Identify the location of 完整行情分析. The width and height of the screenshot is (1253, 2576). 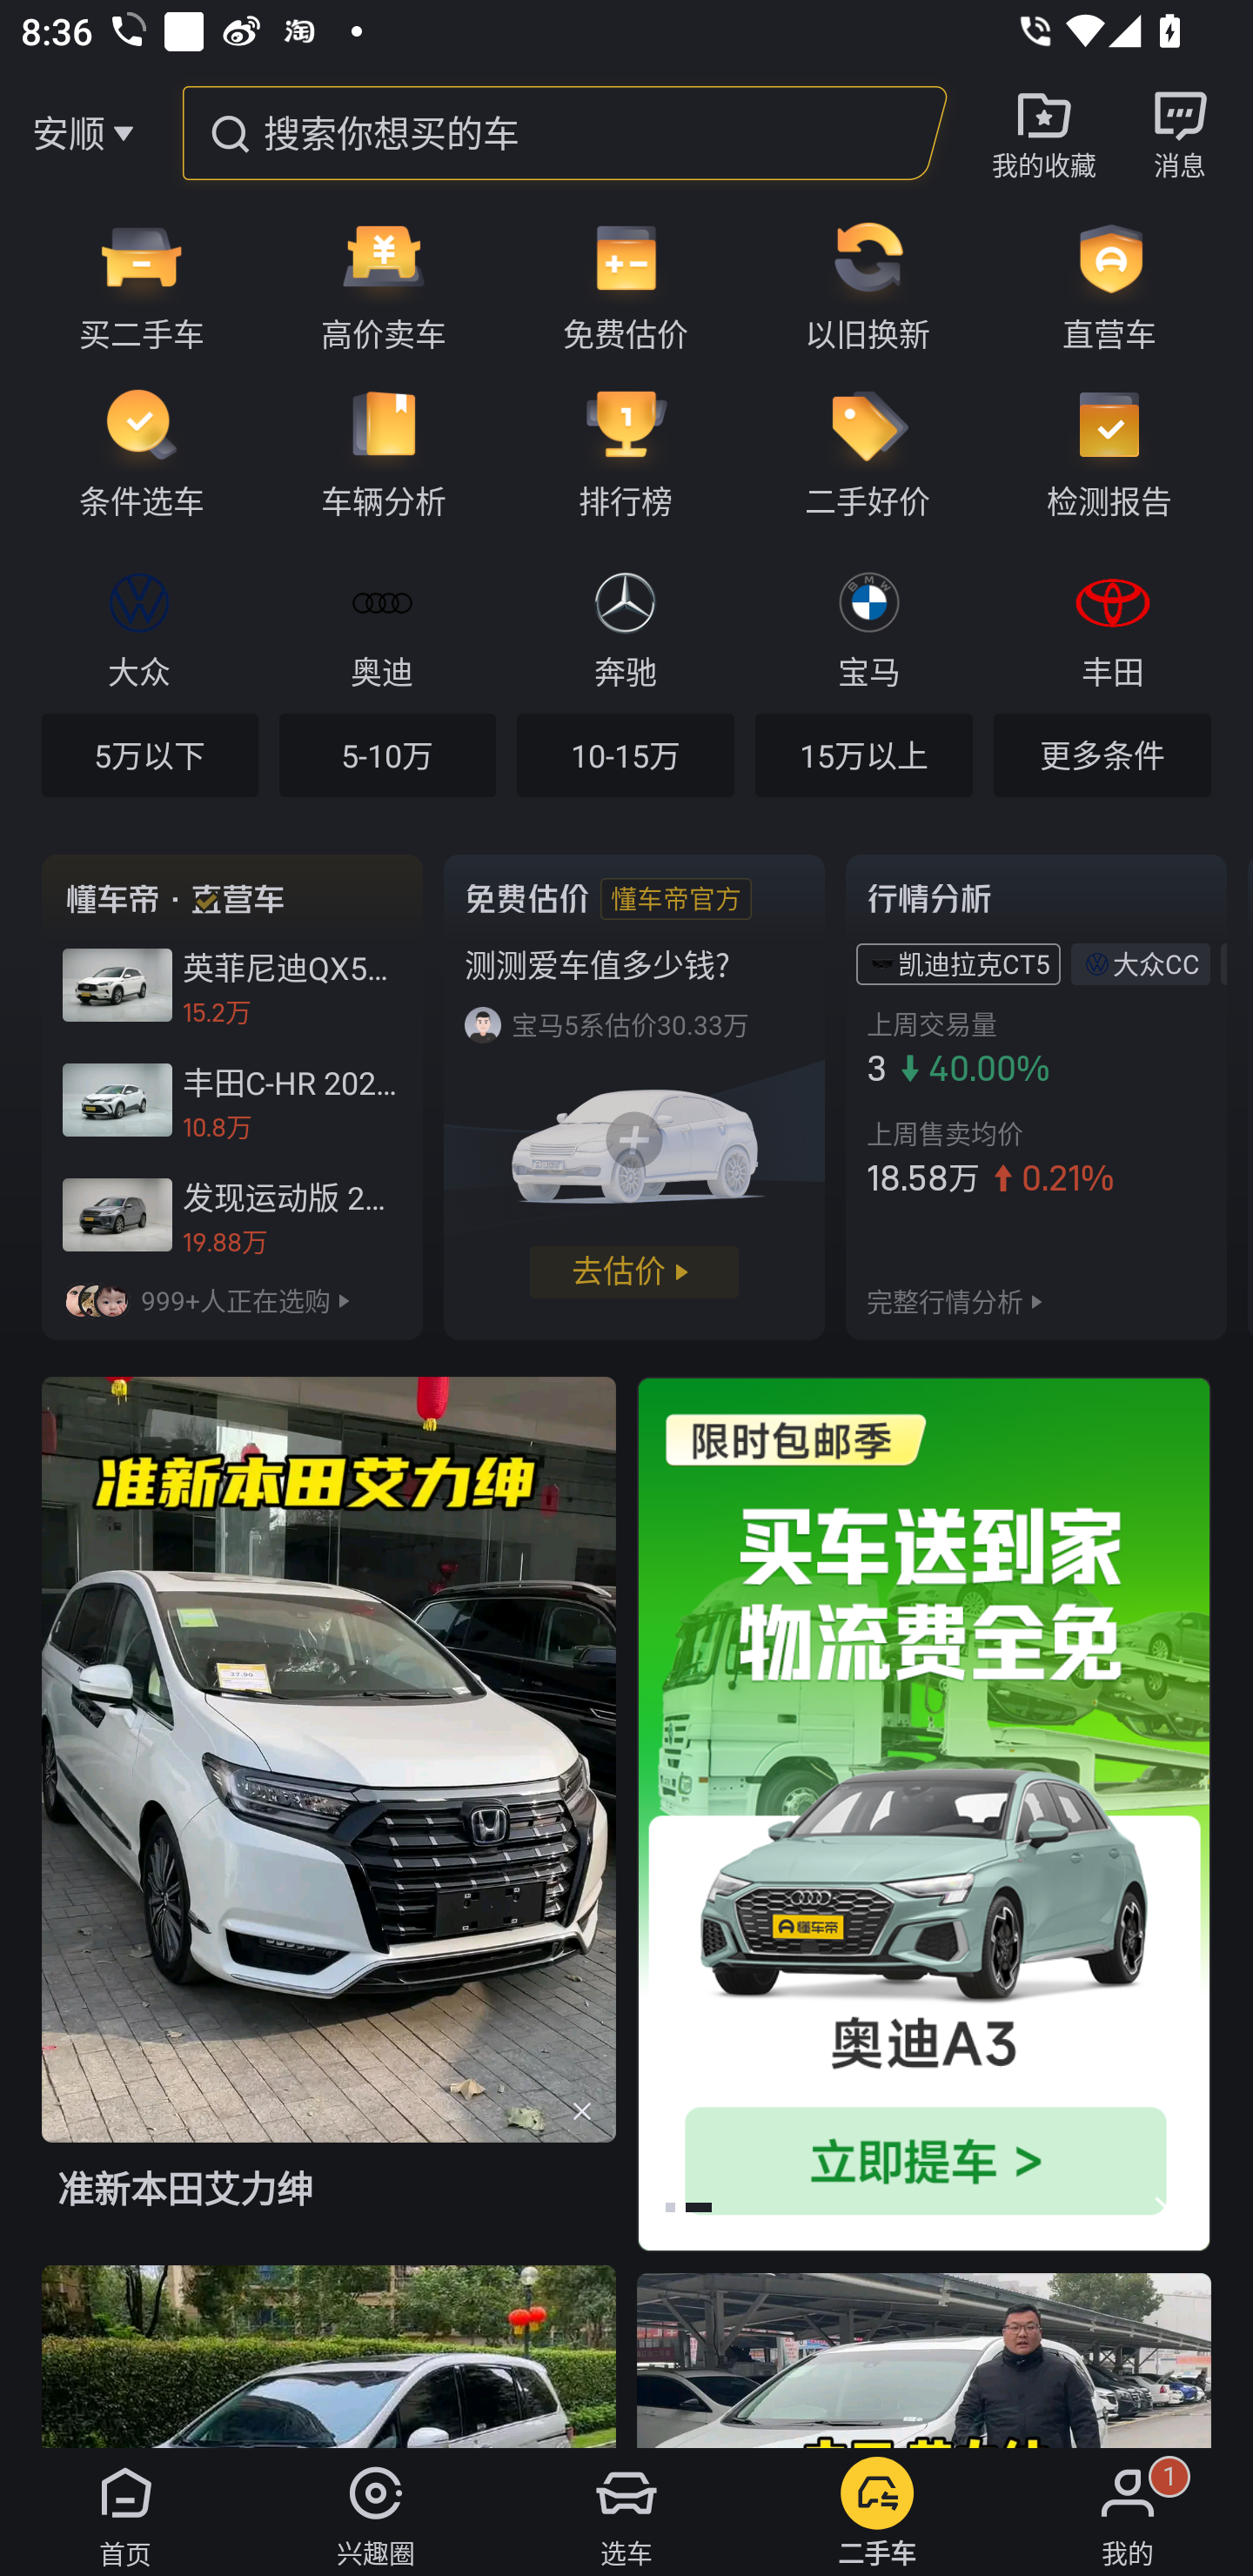
(945, 1300).